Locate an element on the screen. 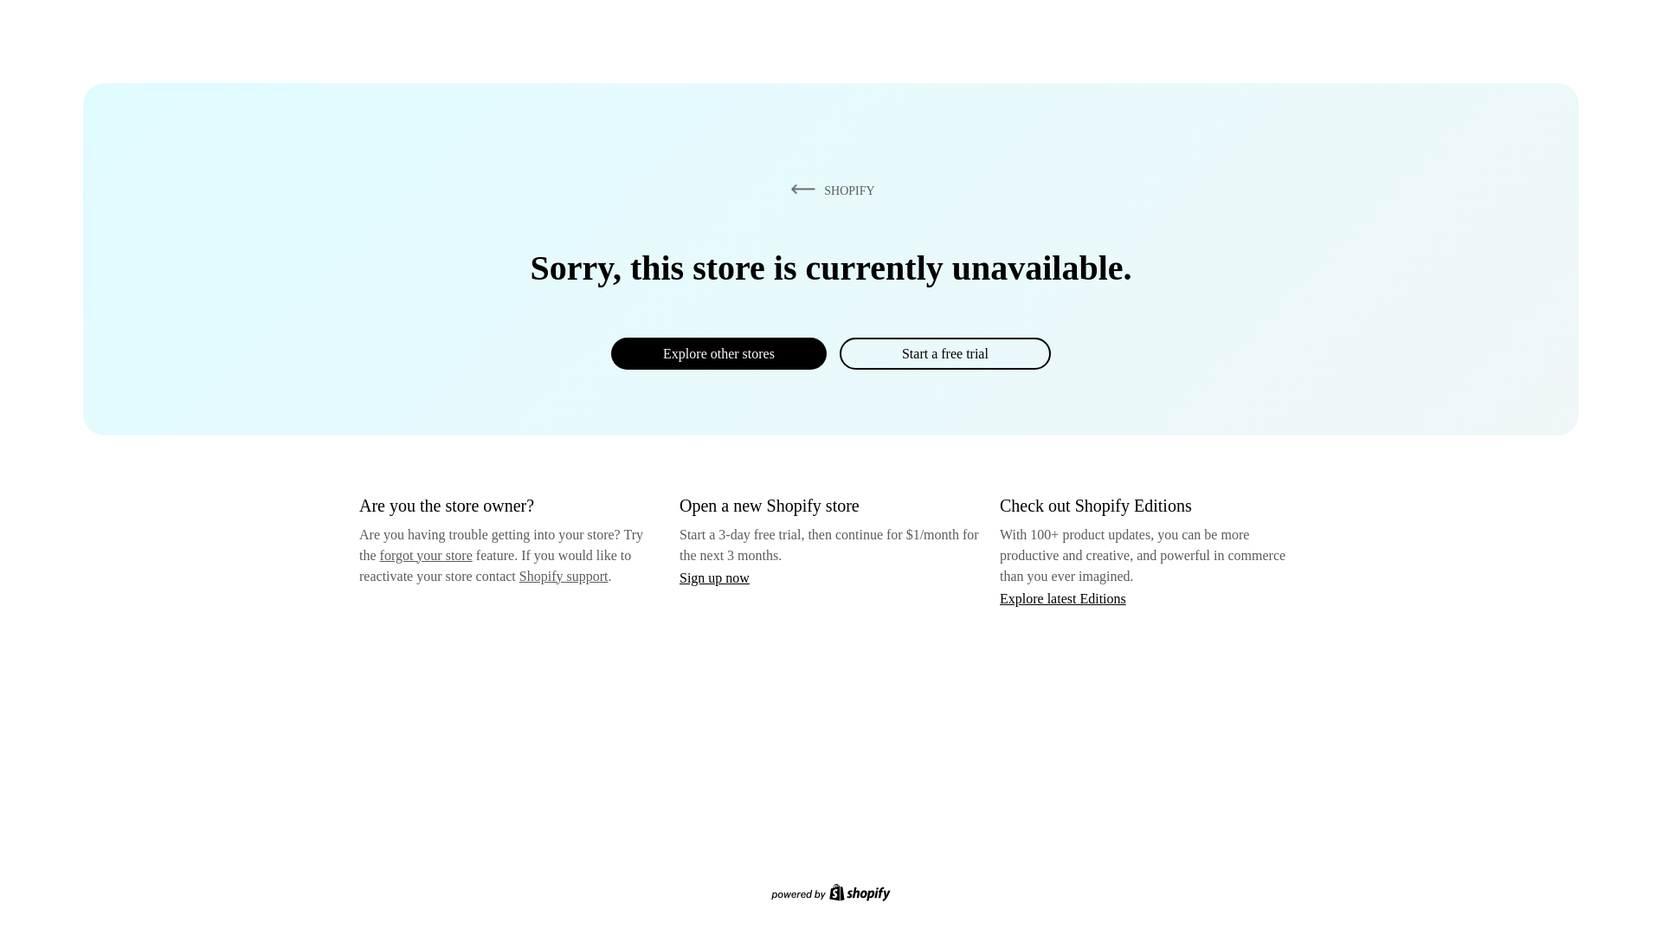 The image size is (1662, 935). Explore latest Editions is located at coordinates (1063, 597).